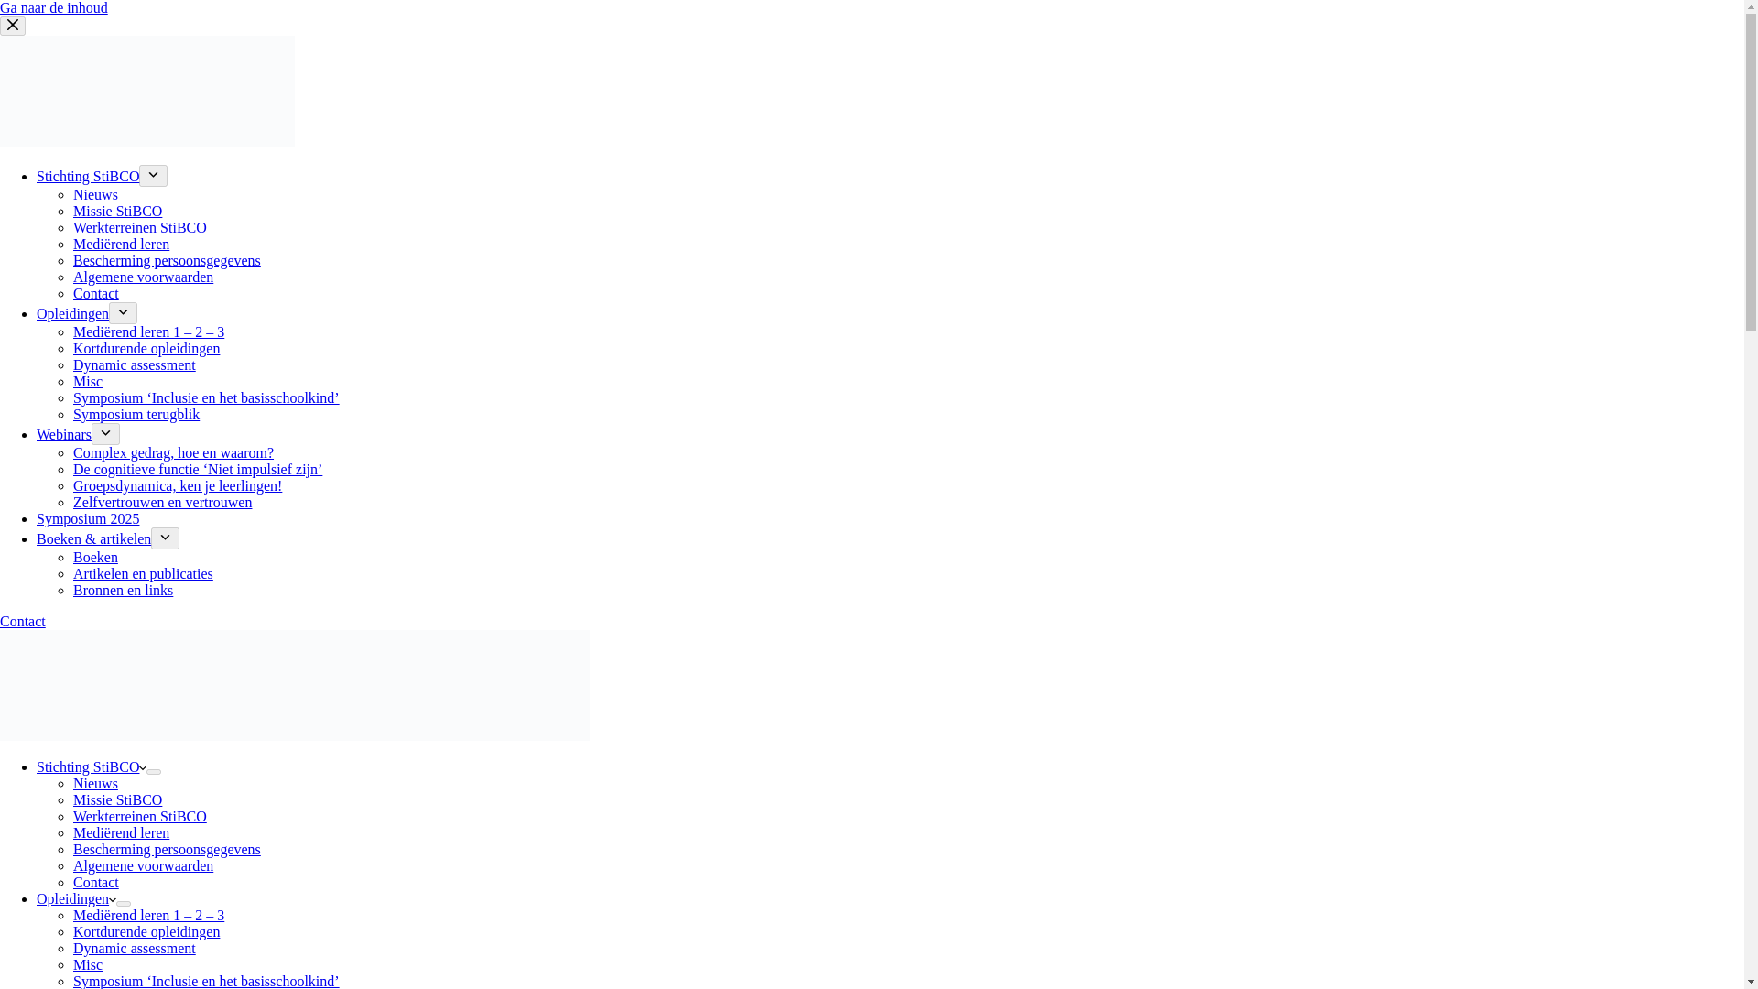 This screenshot has height=989, width=1758. I want to click on Werkterreinen StiBCO, so click(140, 816).